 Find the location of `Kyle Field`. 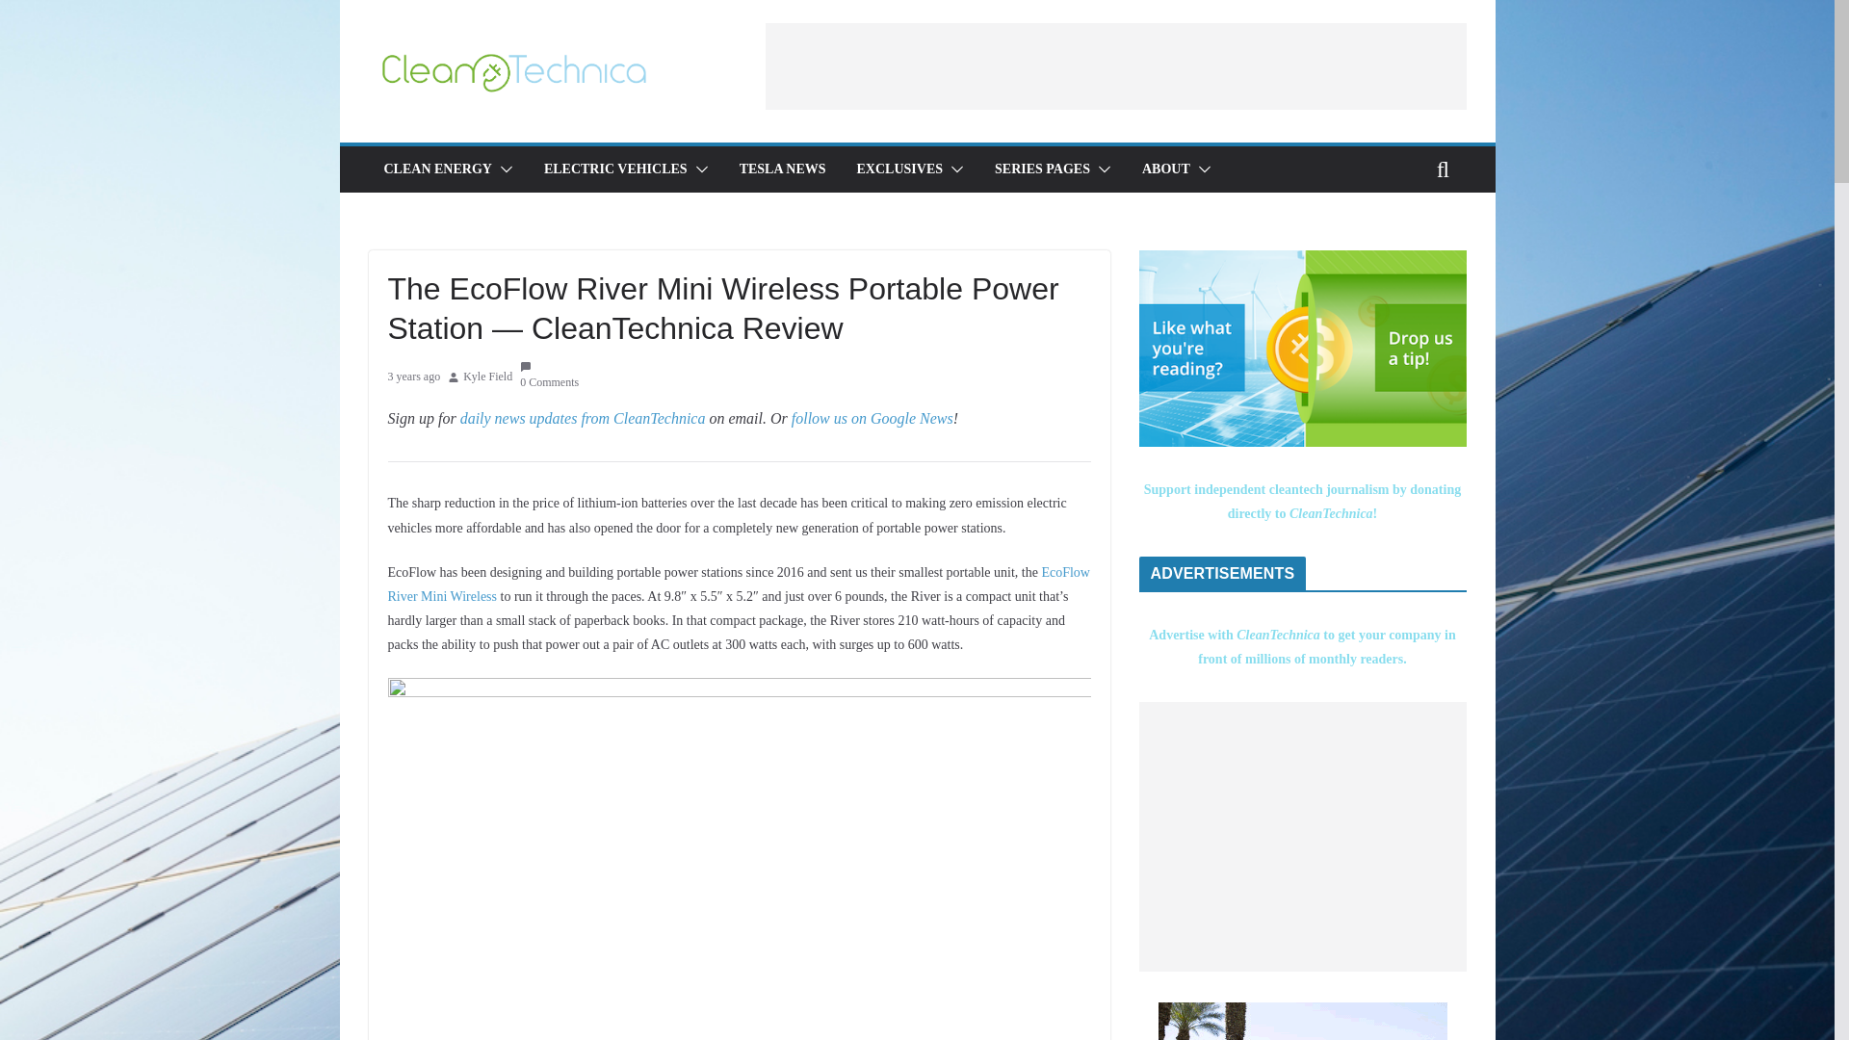

Kyle Field is located at coordinates (487, 377).